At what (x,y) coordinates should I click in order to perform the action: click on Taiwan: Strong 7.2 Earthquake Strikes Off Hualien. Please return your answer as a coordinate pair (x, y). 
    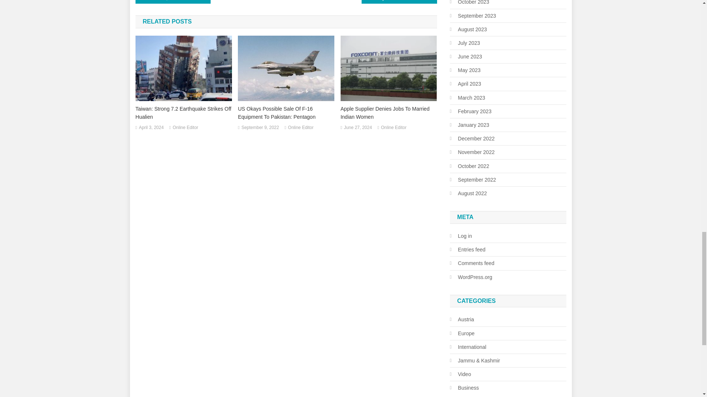
    Looking at the image, I should click on (183, 113).